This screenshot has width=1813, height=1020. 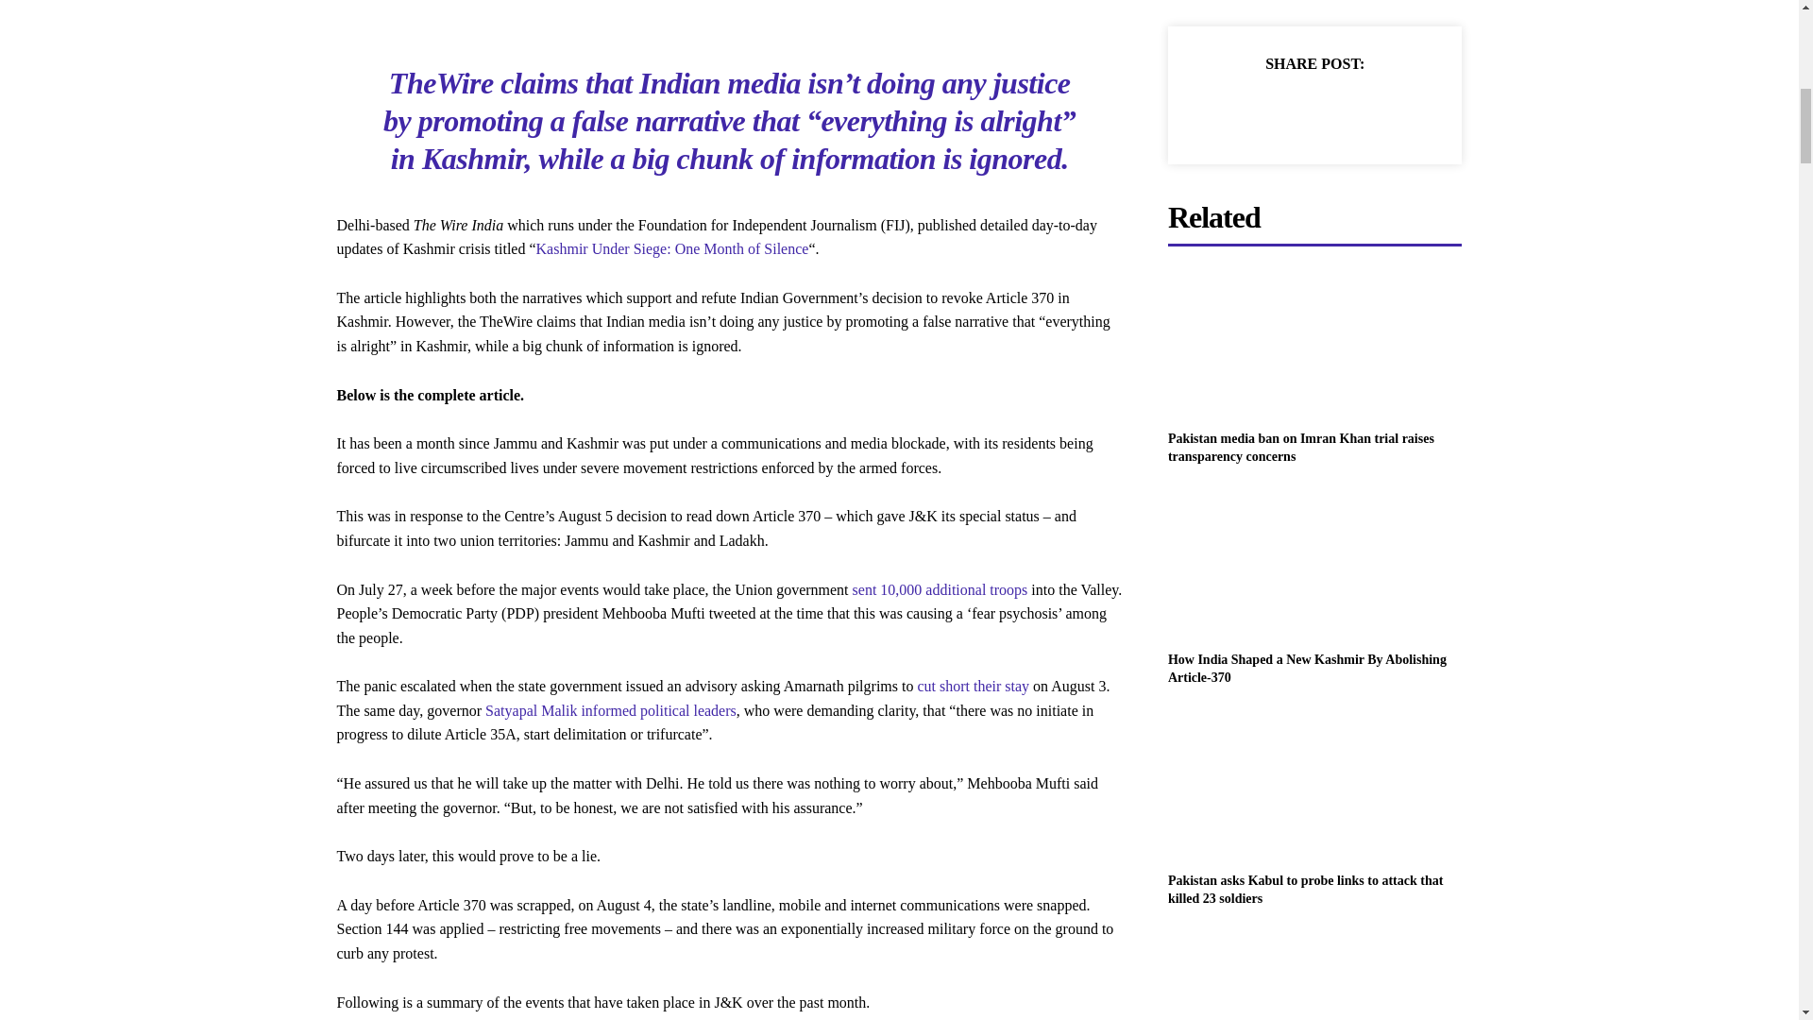 I want to click on How India Shaped a New Kashmir By Abolishing Article-370, so click(x=1314, y=565).